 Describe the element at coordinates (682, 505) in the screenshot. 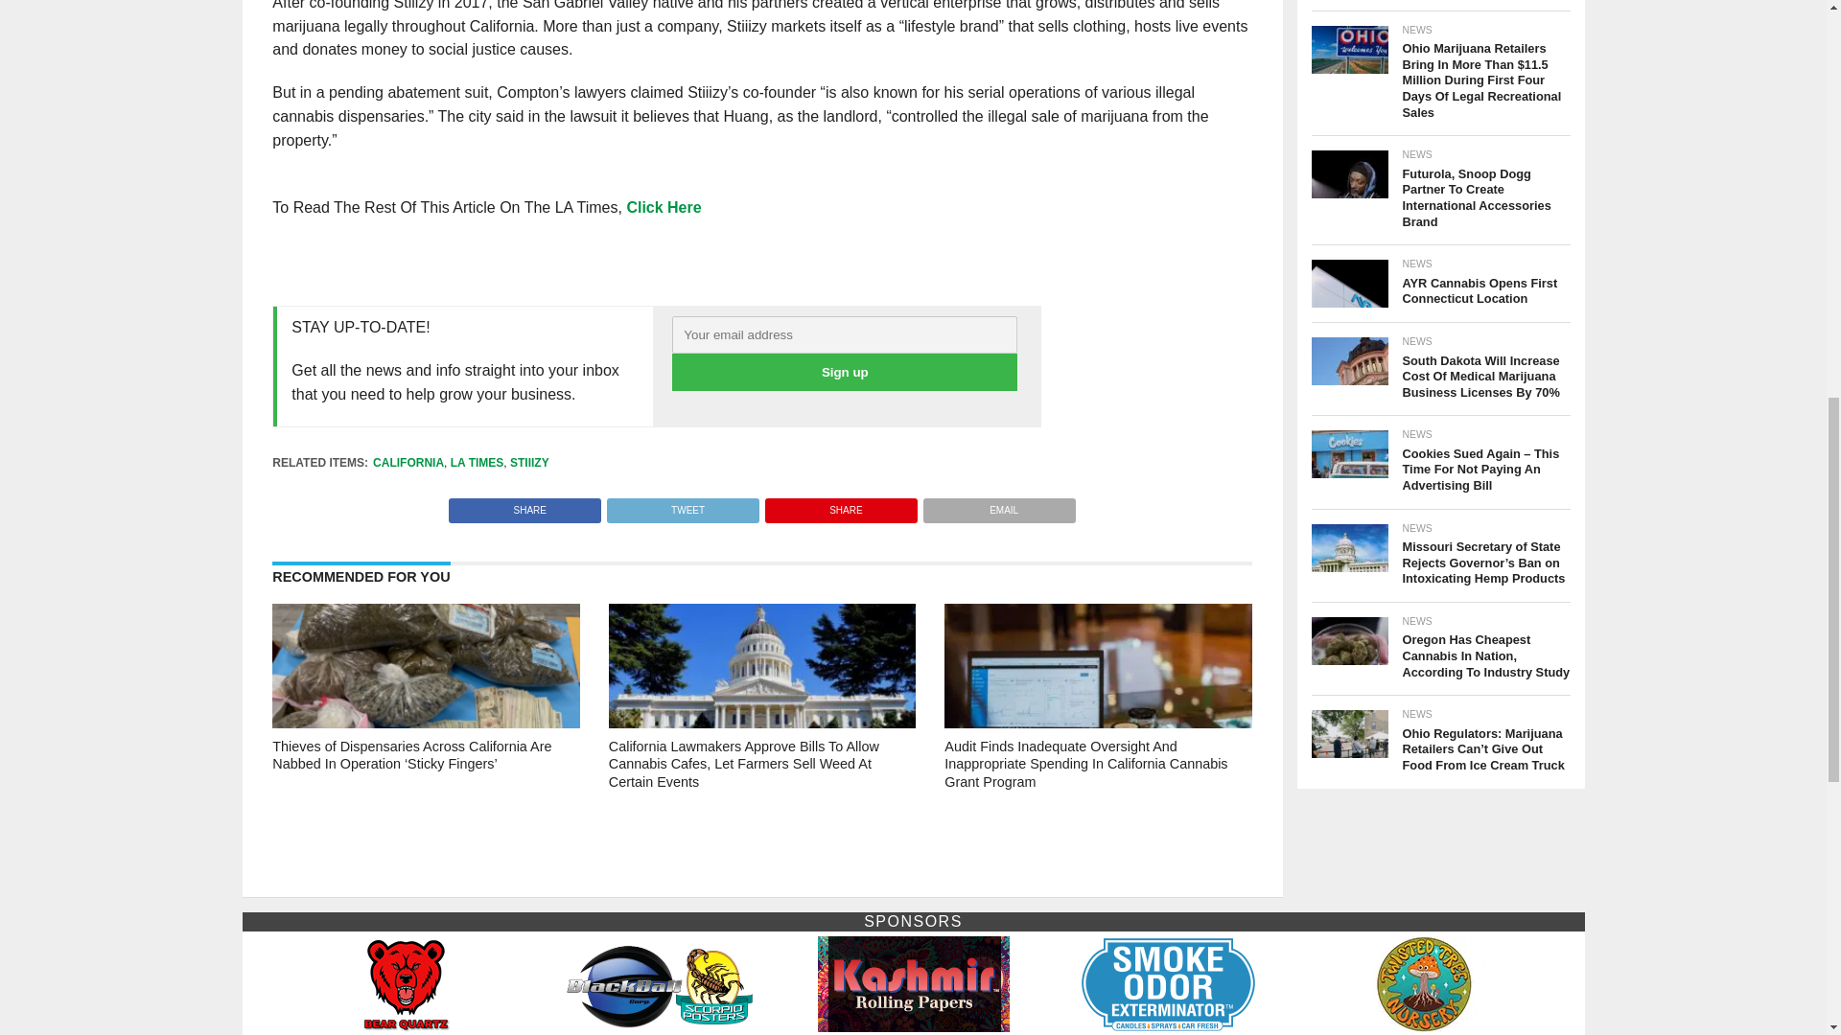

I see `Tweet This Post` at that location.